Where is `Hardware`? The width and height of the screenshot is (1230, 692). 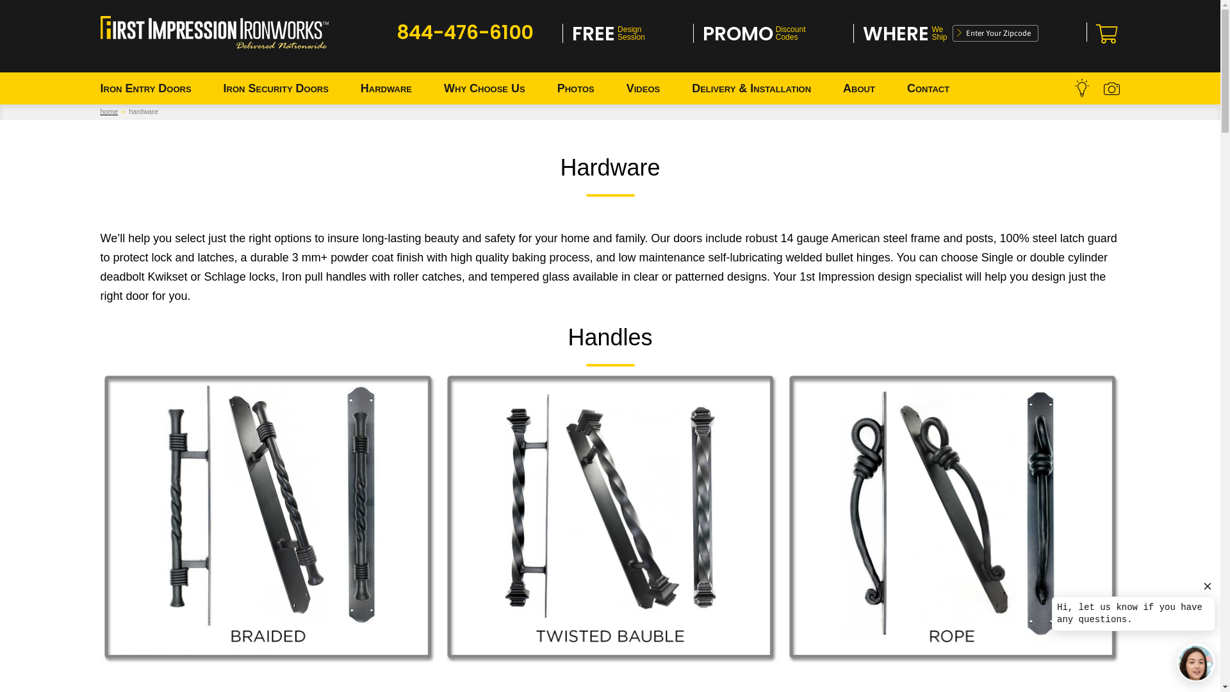 Hardware is located at coordinates (386, 88).